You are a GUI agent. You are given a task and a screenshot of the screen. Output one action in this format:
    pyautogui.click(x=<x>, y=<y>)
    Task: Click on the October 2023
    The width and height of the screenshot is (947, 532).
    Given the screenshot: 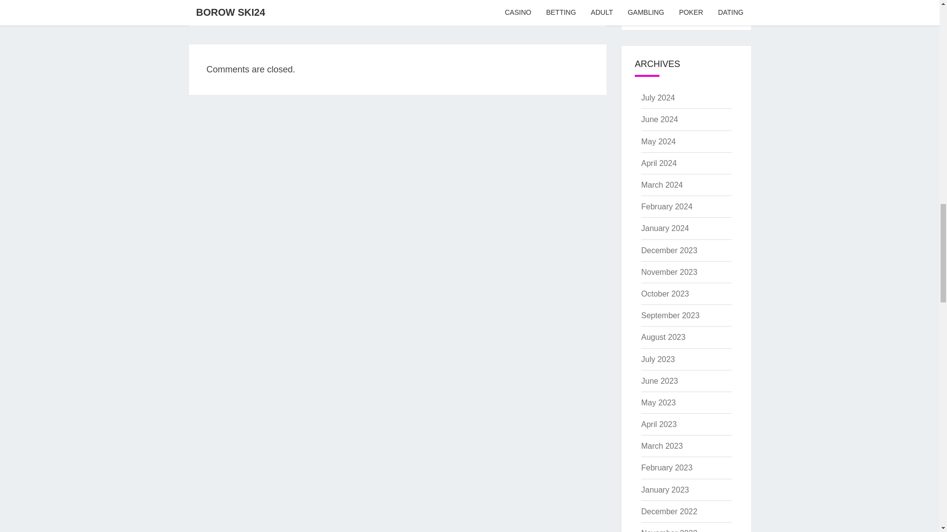 What is the action you would take?
    pyautogui.click(x=665, y=294)
    